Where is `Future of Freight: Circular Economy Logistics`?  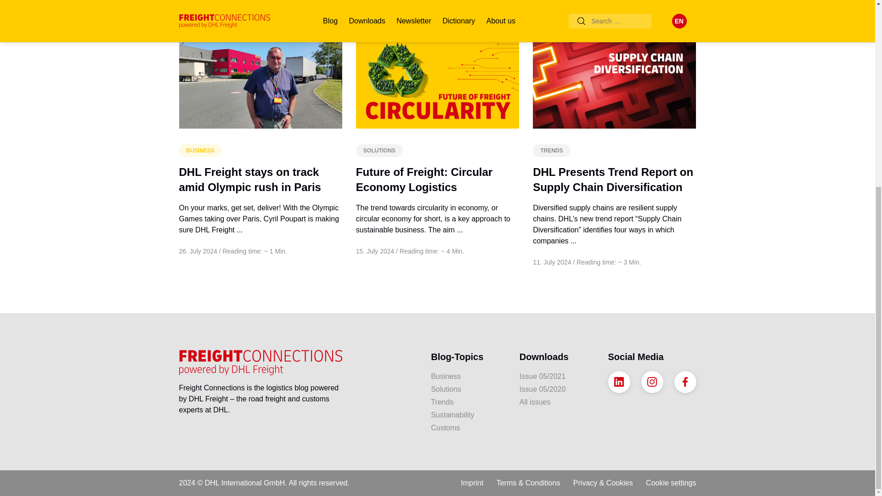 Future of Freight: Circular Economy Logistics is located at coordinates (424, 180).